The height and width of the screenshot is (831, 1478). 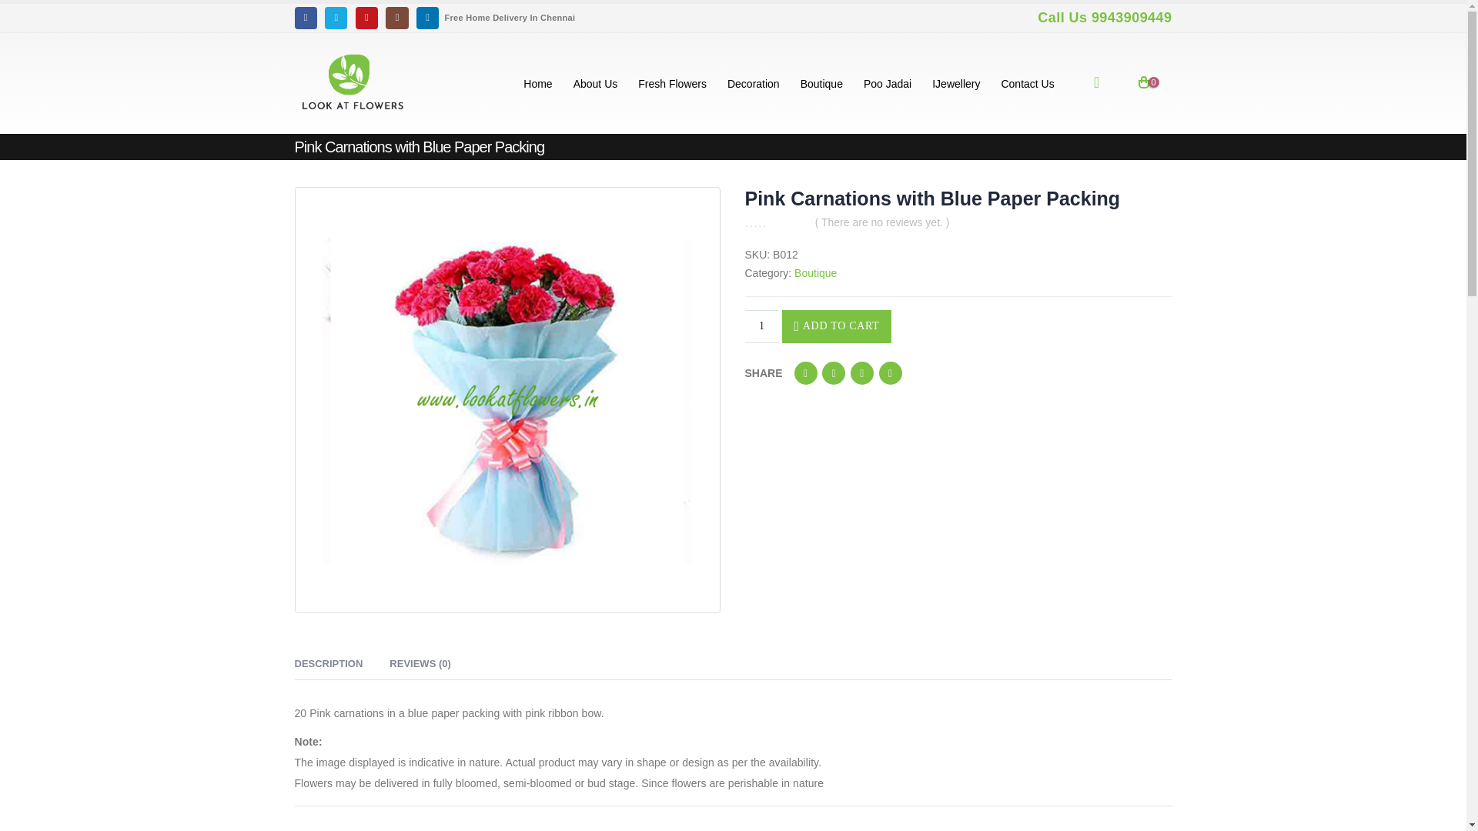 I want to click on Twitter, so click(x=336, y=17).